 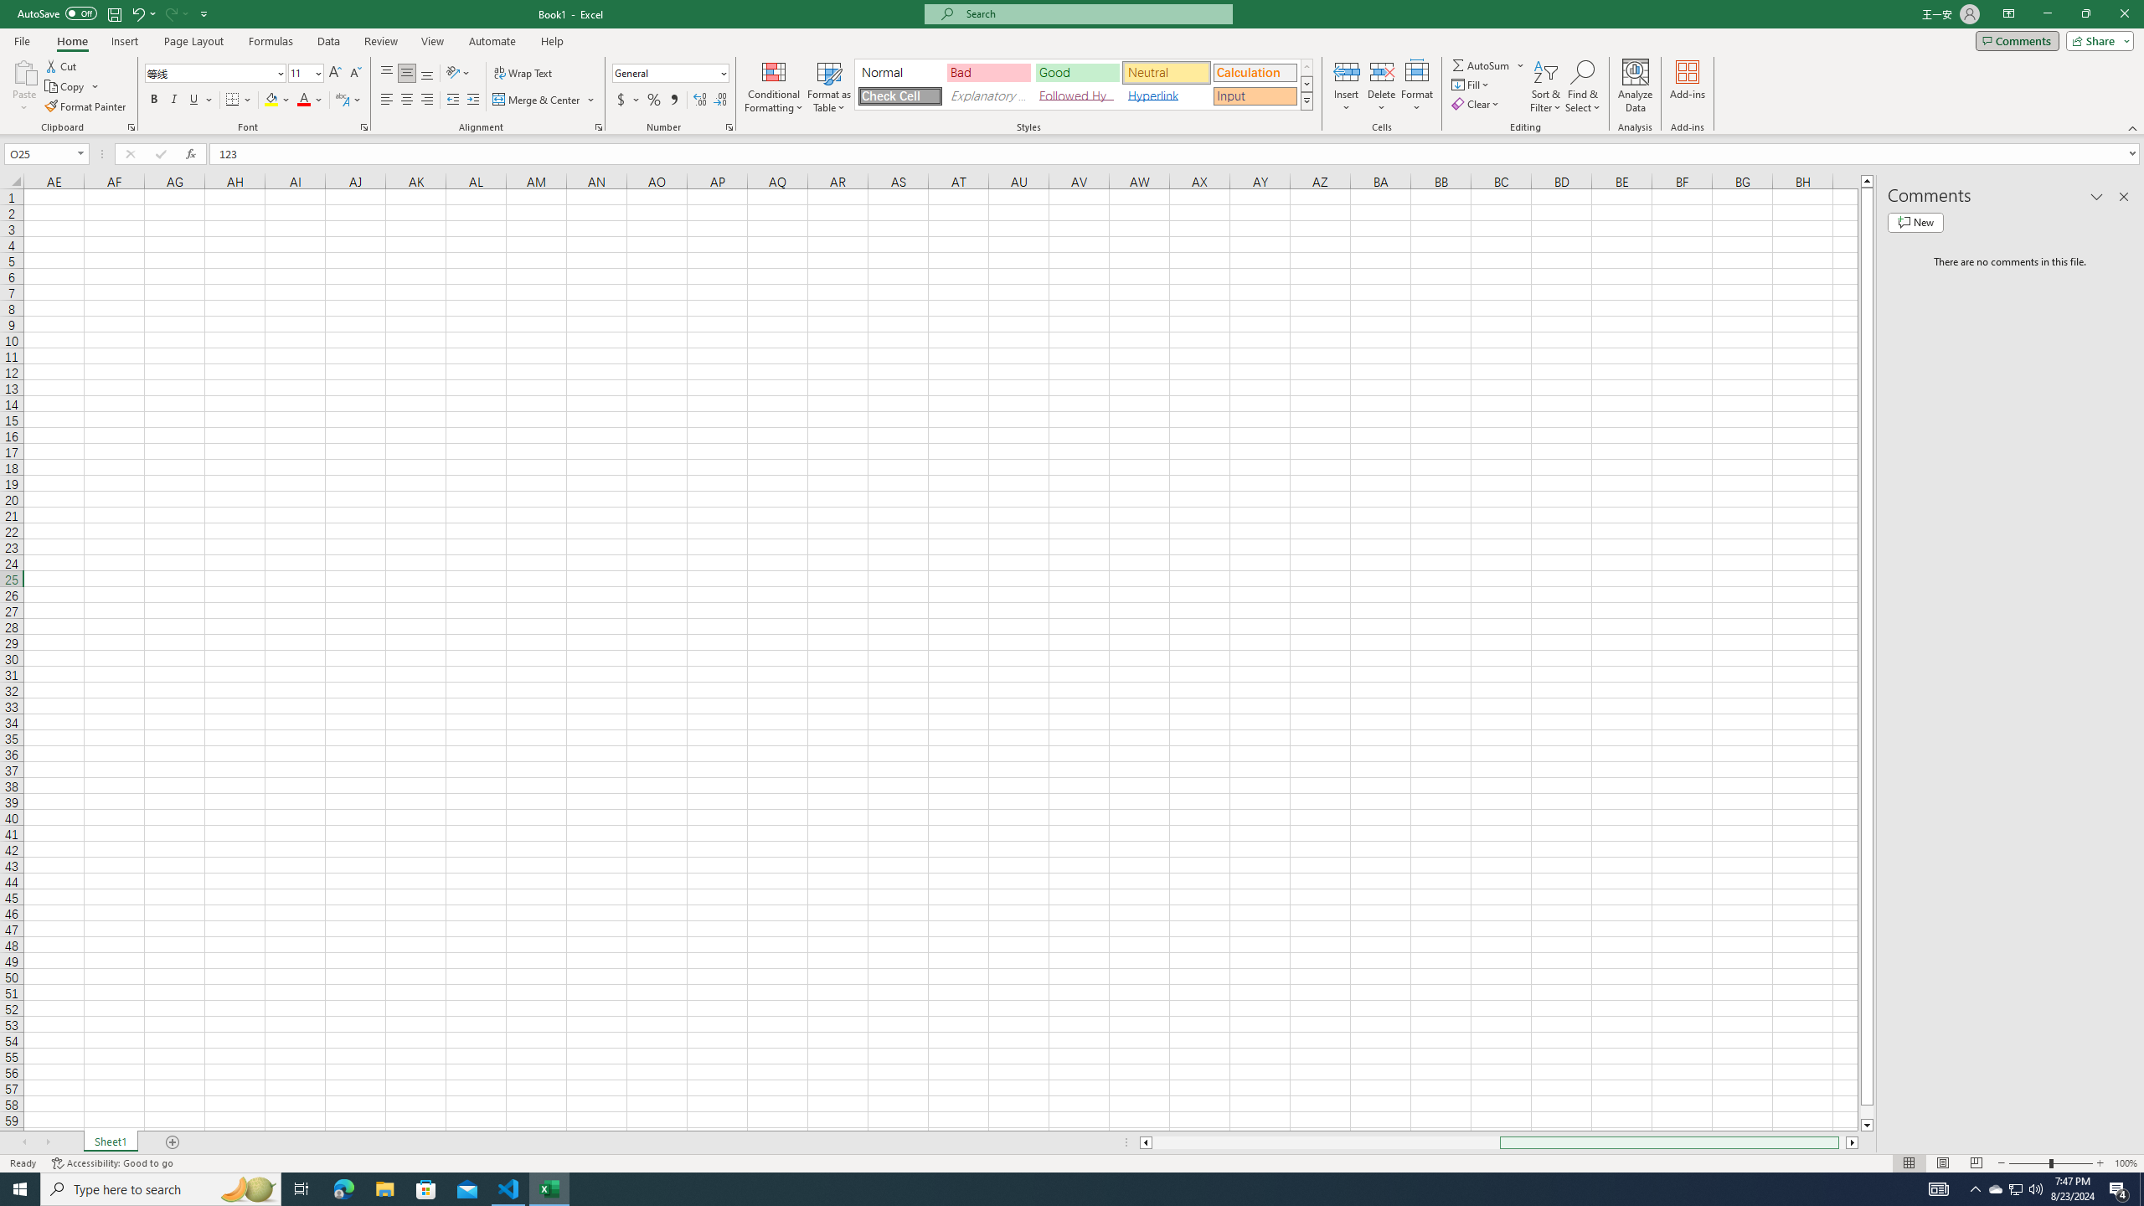 I want to click on Clear, so click(x=1477, y=104).